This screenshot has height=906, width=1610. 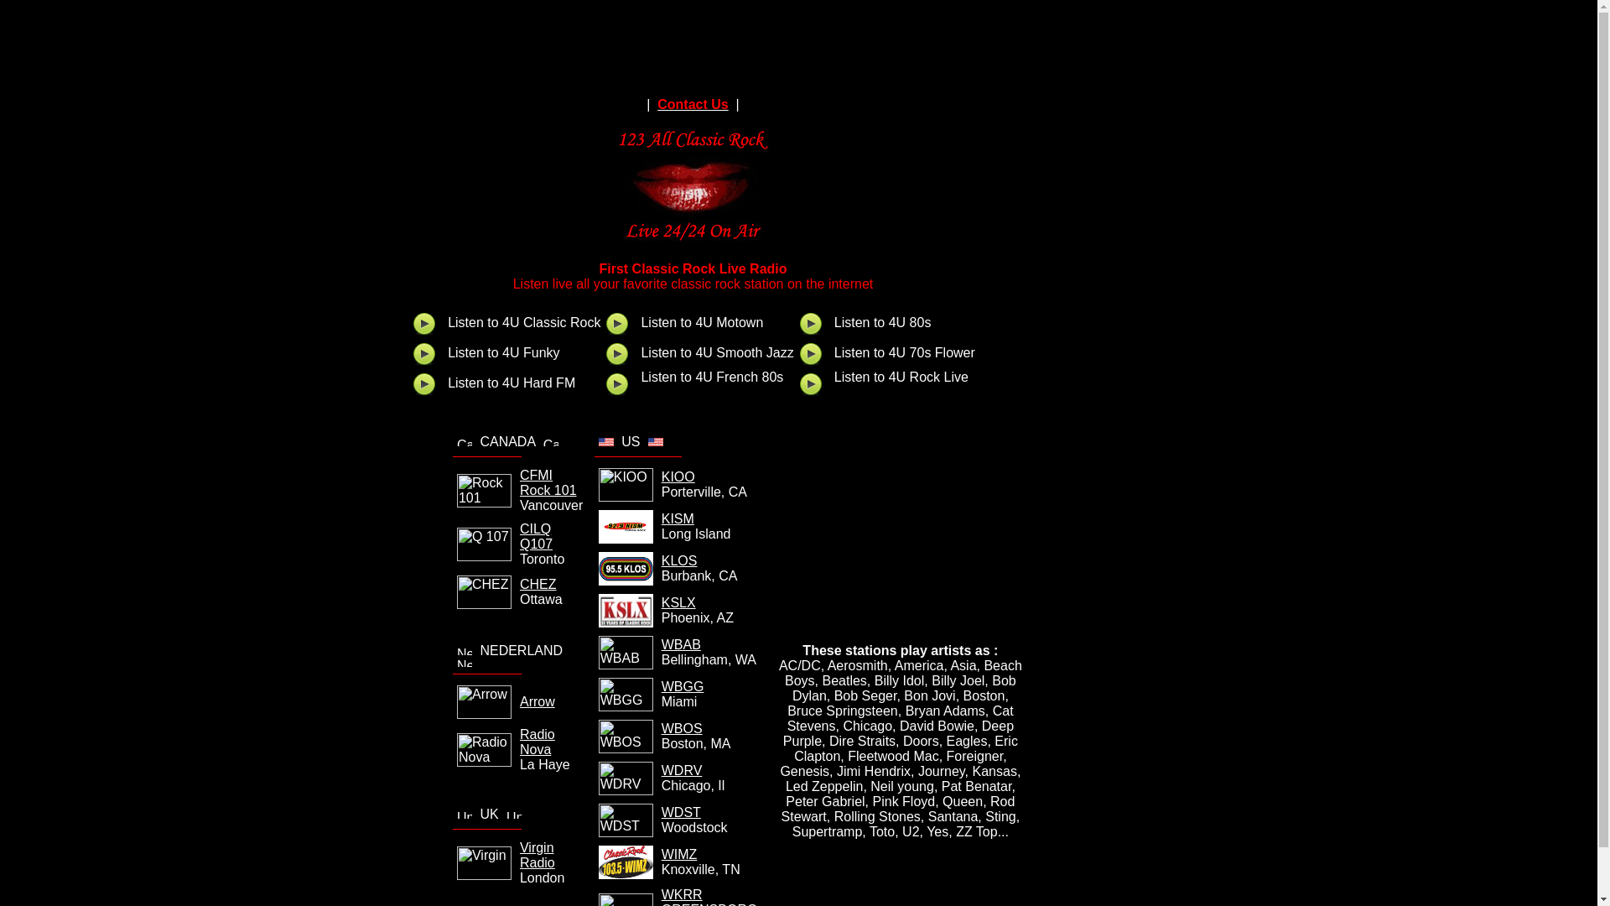 I want to click on CHEZ, so click(x=538, y=584).